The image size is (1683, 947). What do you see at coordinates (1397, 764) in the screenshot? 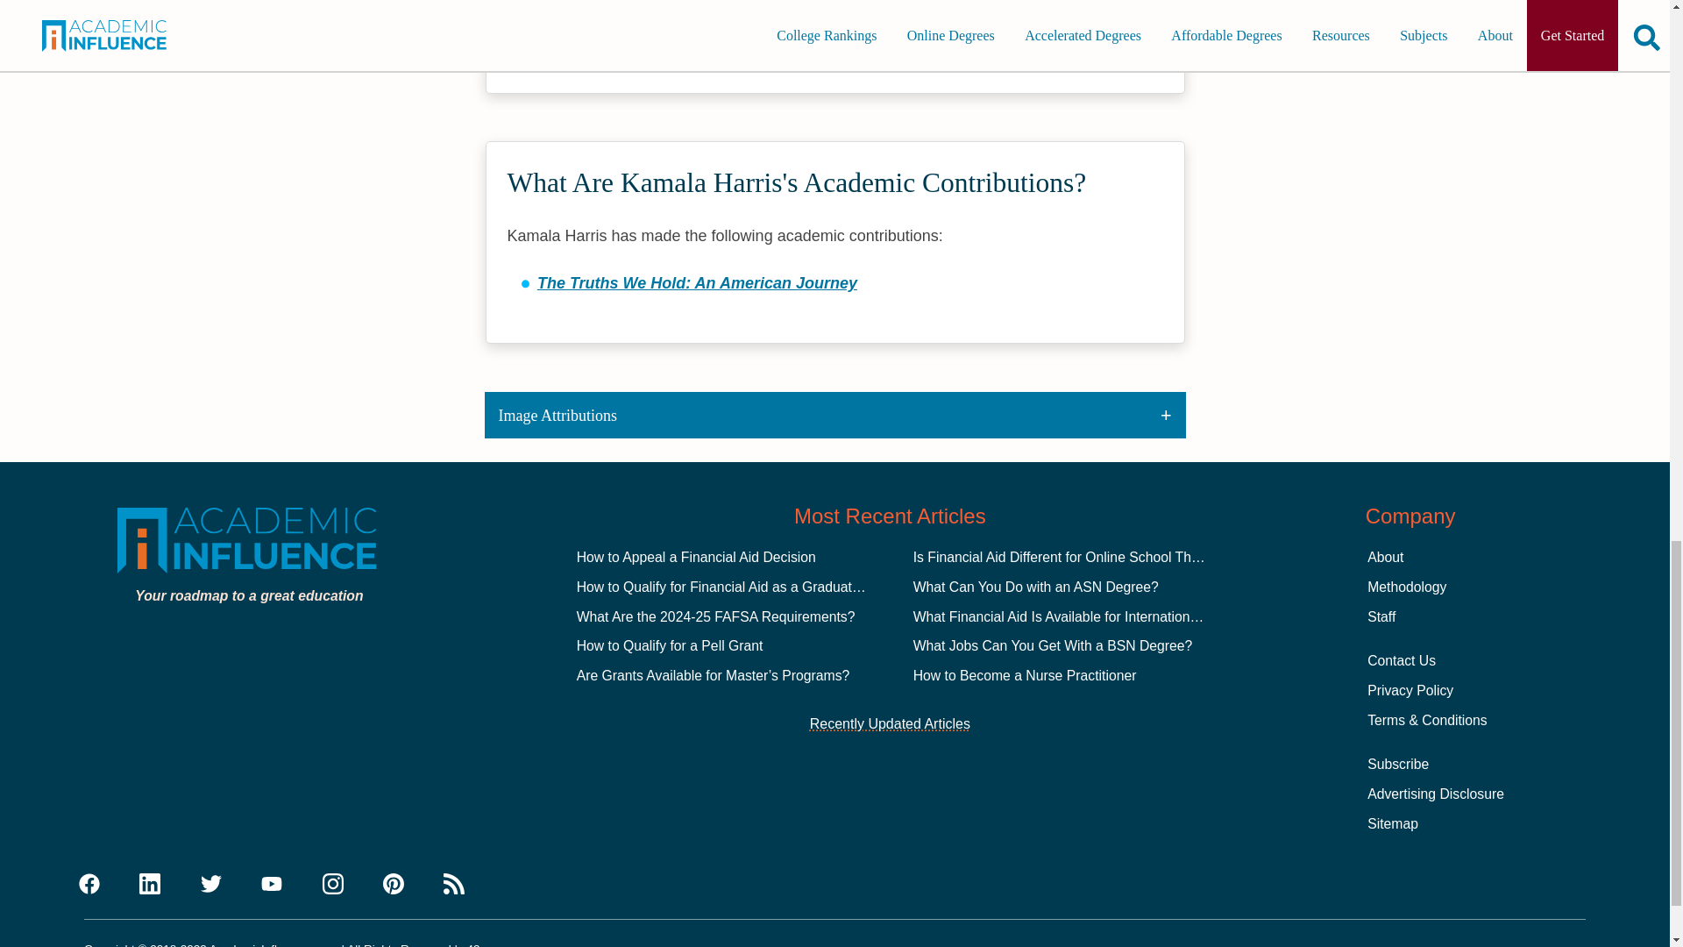
I see `Subscribe` at bounding box center [1397, 764].